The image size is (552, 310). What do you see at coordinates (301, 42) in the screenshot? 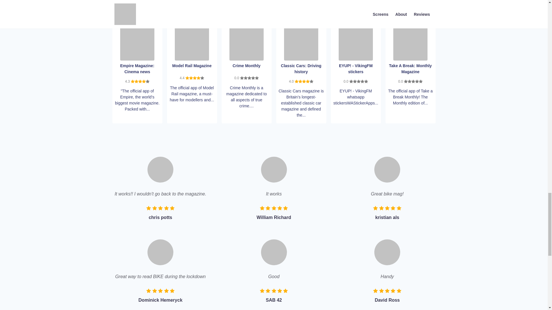
I see `Classic Cars: Driving history` at bounding box center [301, 42].